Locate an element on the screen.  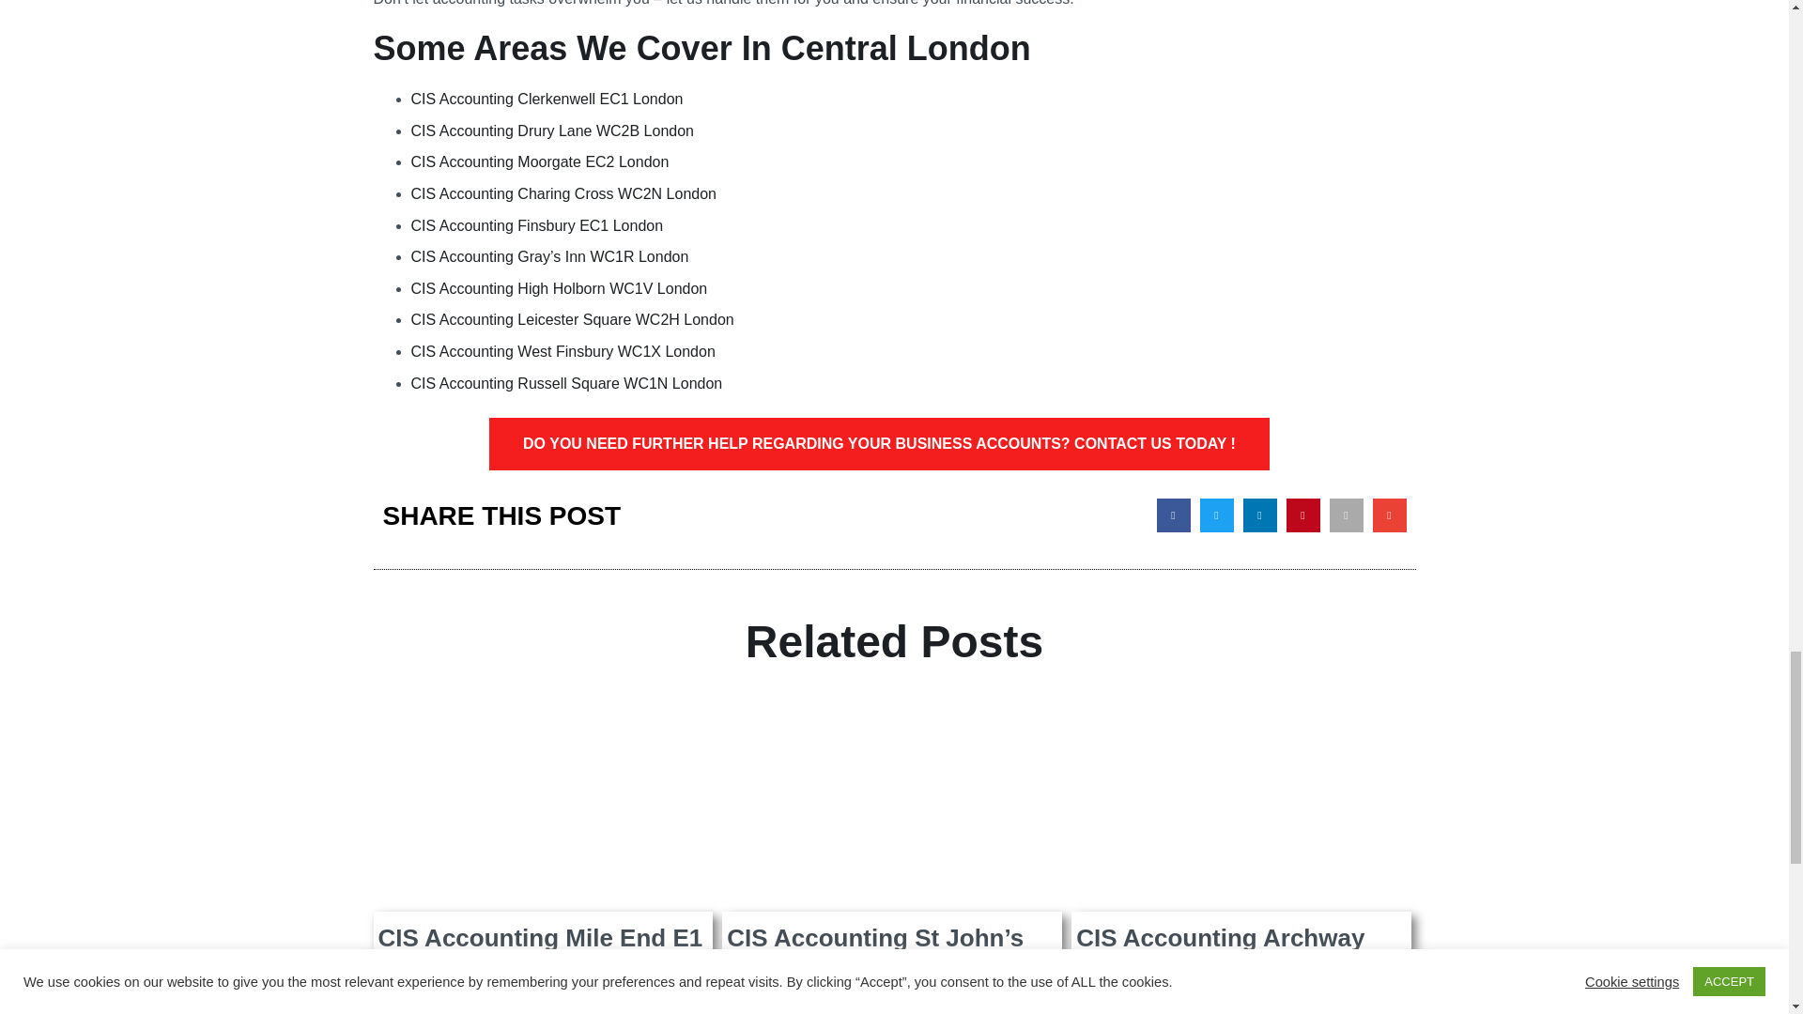
CIS Accounting Drury Lane WC2B London is located at coordinates (552, 130).